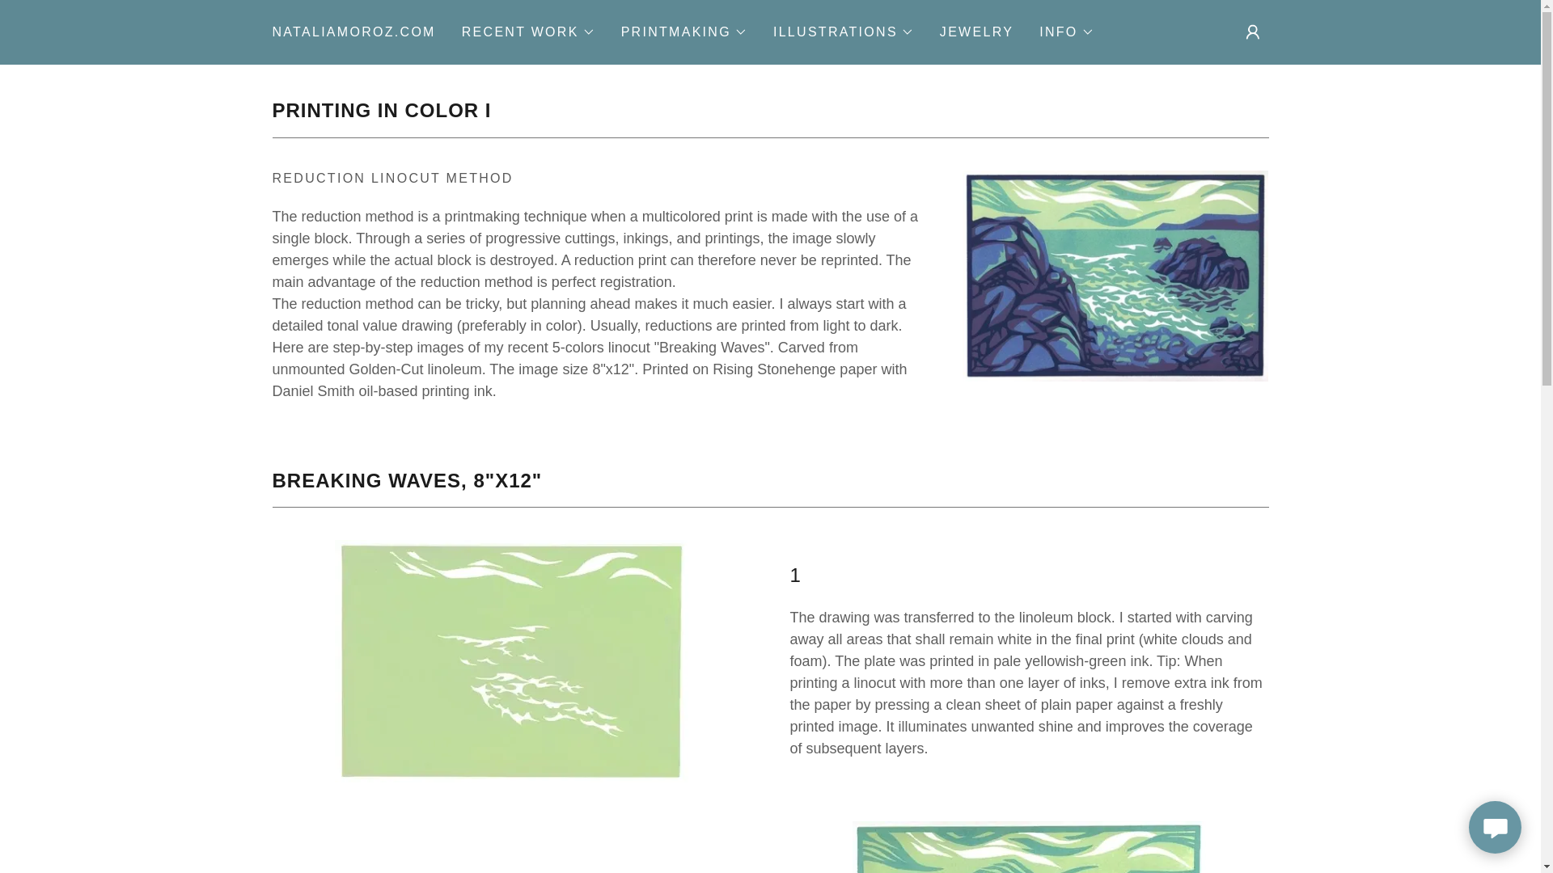  What do you see at coordinates (684, 32) in the screenshot?
I see `PRINTMAKING` at bounding box center [684, 32].